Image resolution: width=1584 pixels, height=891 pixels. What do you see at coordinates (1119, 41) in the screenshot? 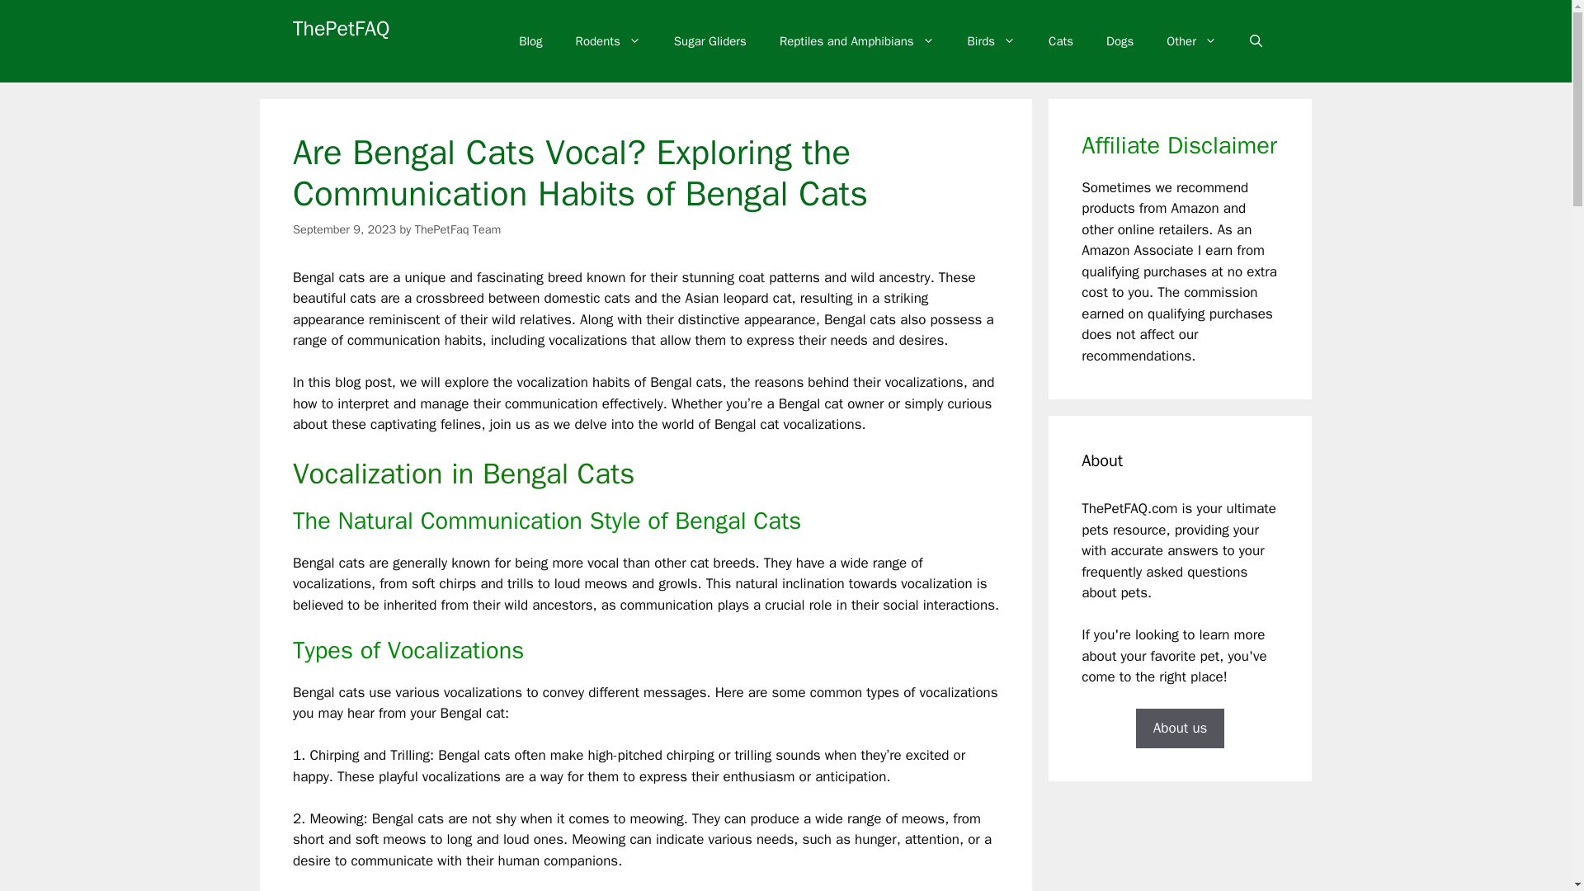
I see `Dogs` at bounding box center [1119, 41].